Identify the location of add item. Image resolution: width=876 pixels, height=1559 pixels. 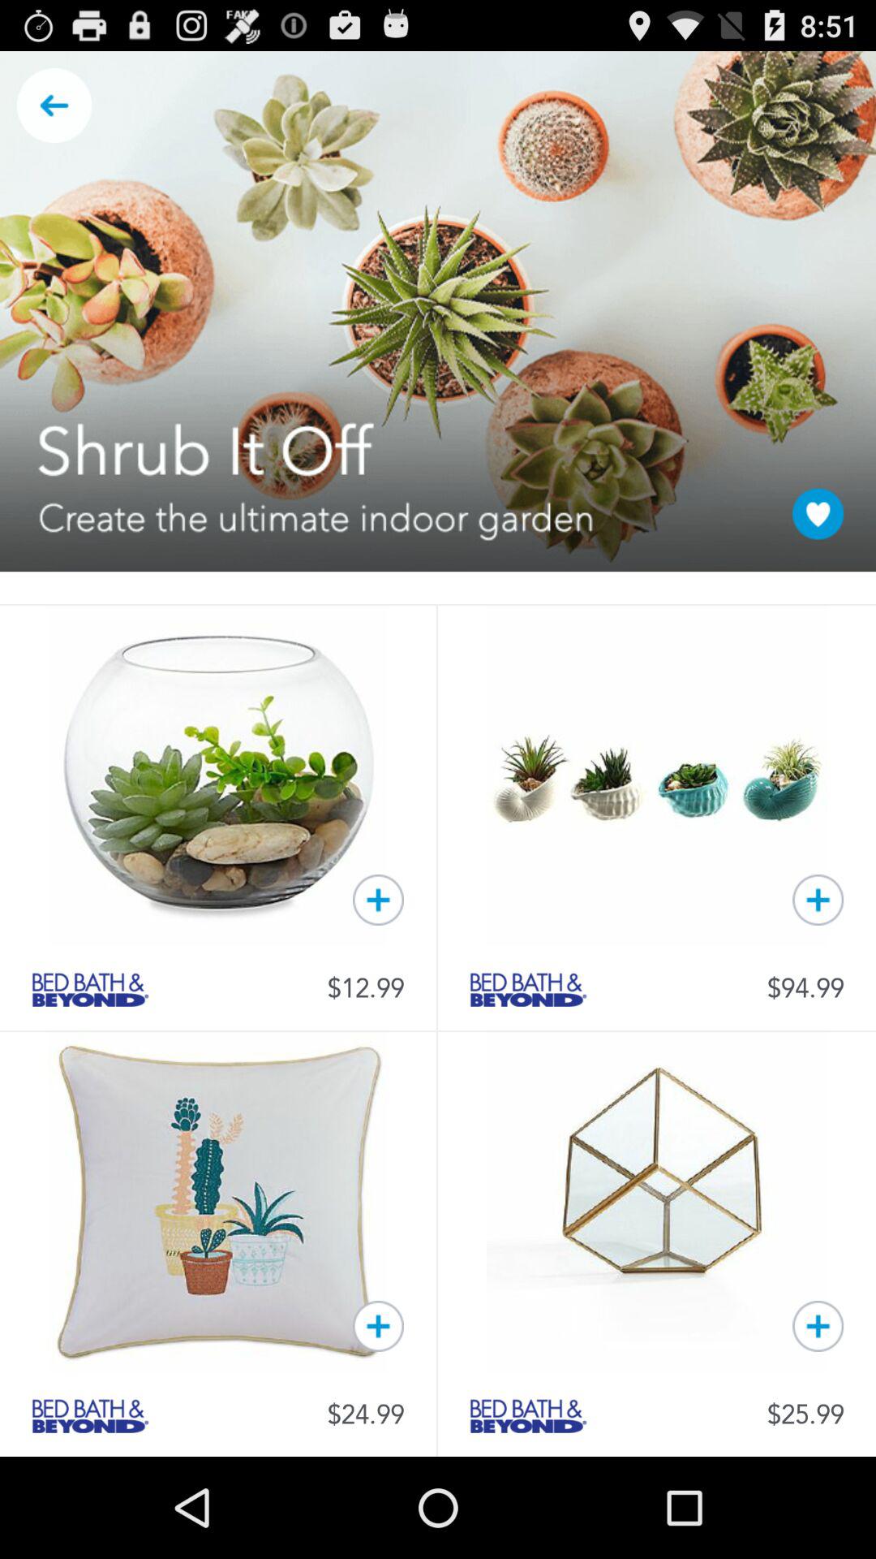
(818, 900).